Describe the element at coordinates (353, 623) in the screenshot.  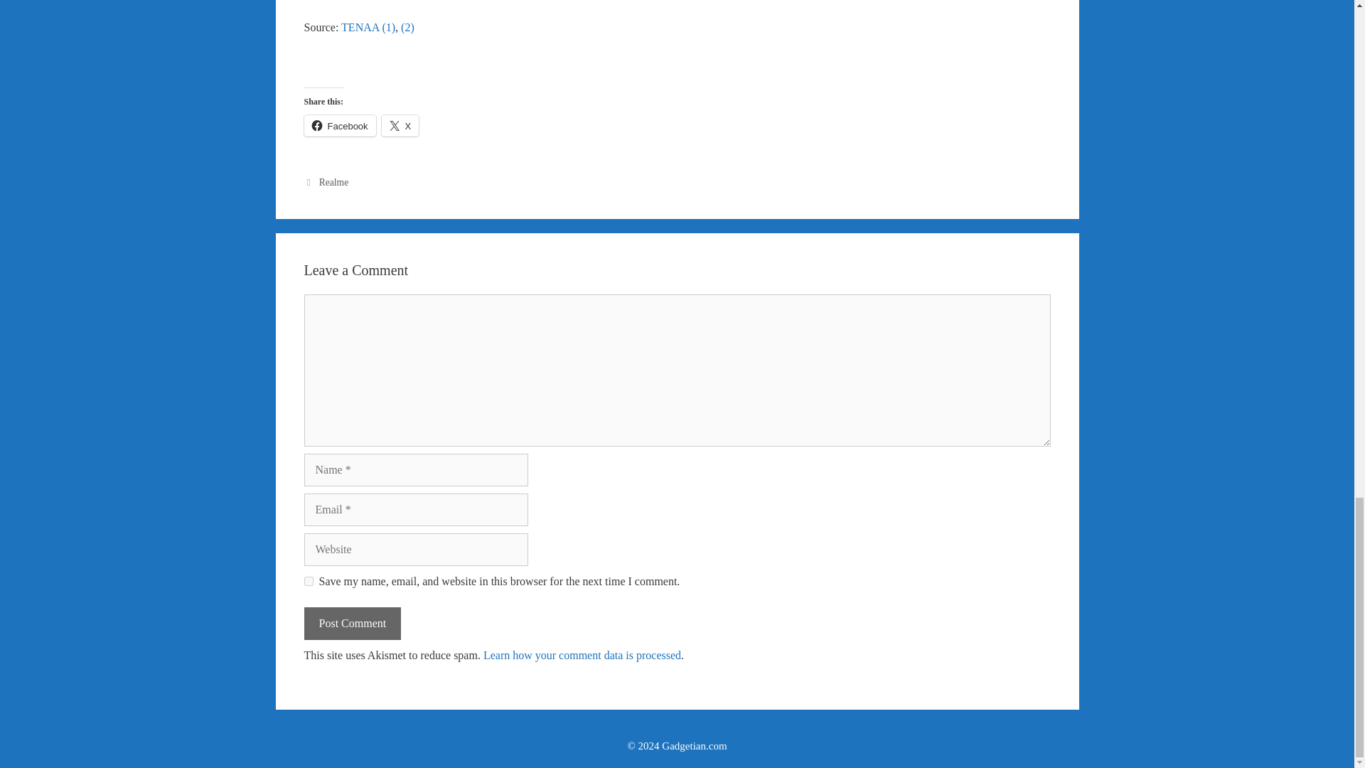
I see `Post Comment` at that location.